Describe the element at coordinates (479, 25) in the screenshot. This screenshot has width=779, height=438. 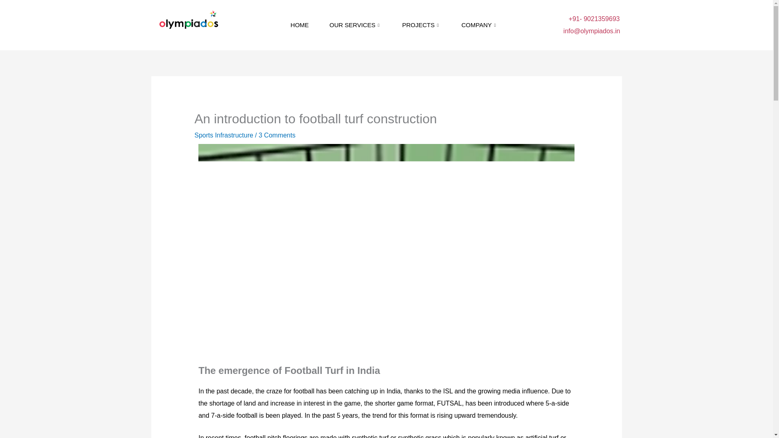
I see `COMPANY` at that location.